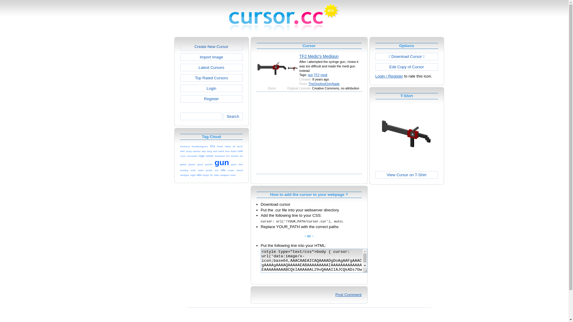  I want to click on m4a4, so click(201, 170).